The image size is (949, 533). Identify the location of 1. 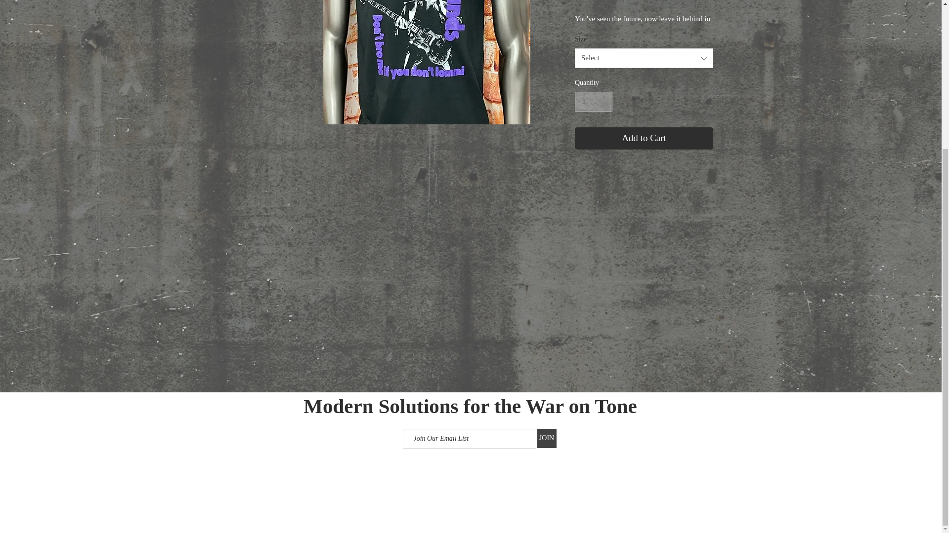
(593, 102).